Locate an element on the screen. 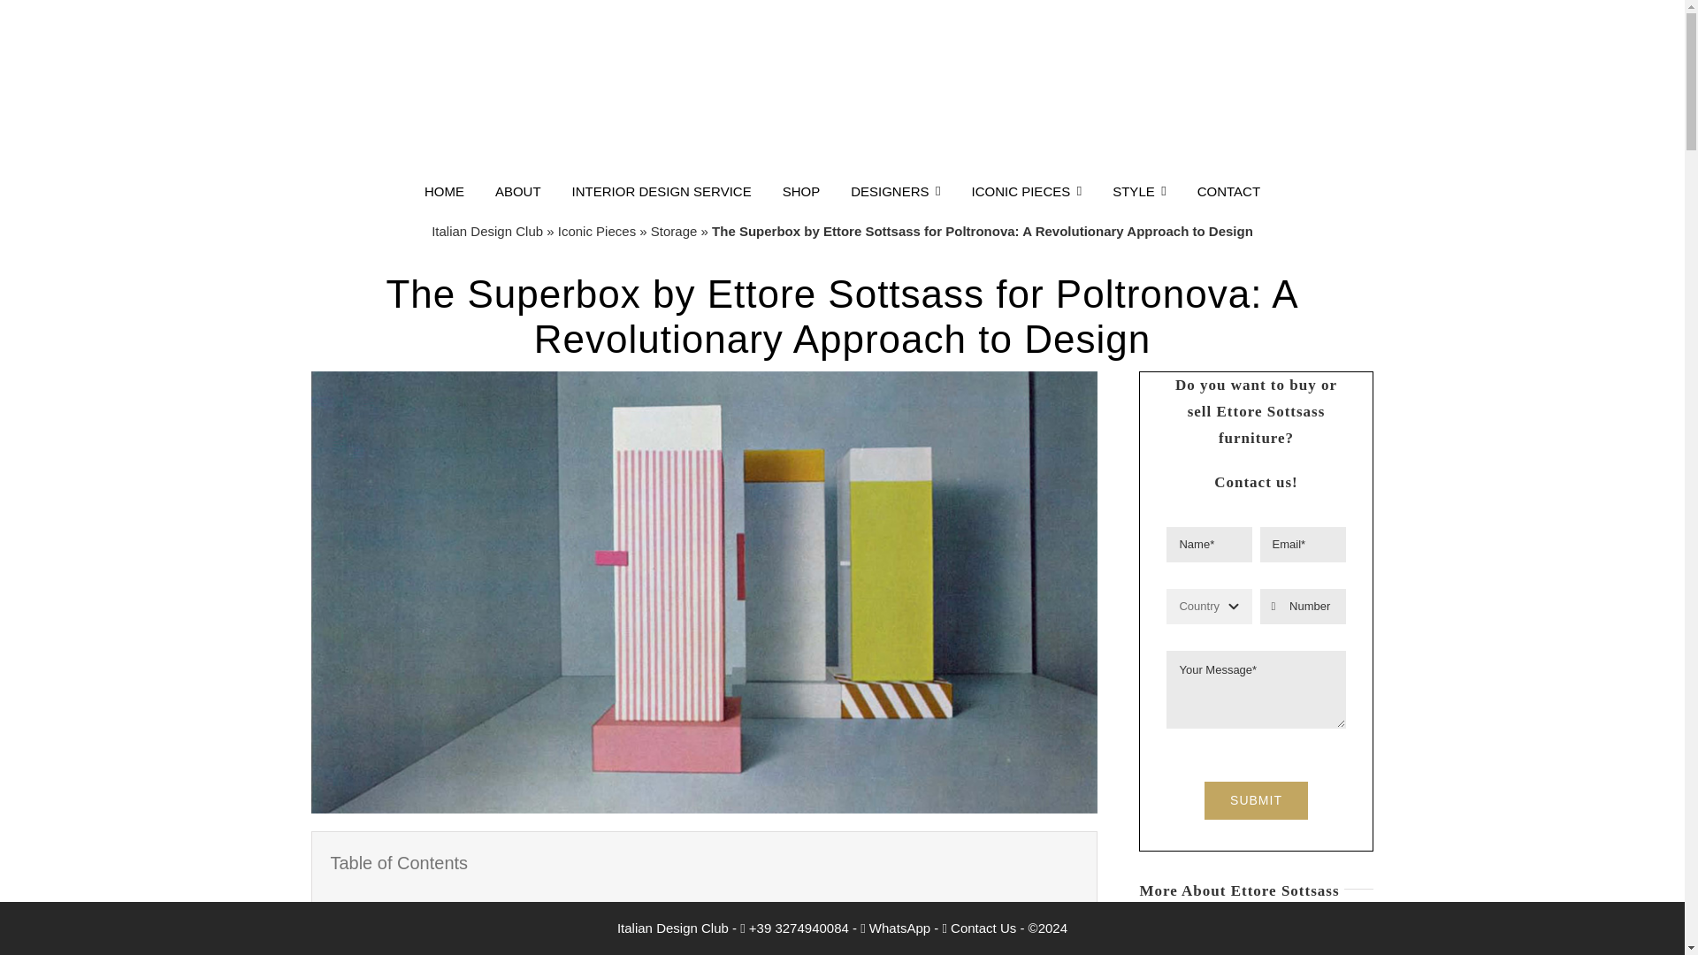  Storage is located at coordinates (674, 231).